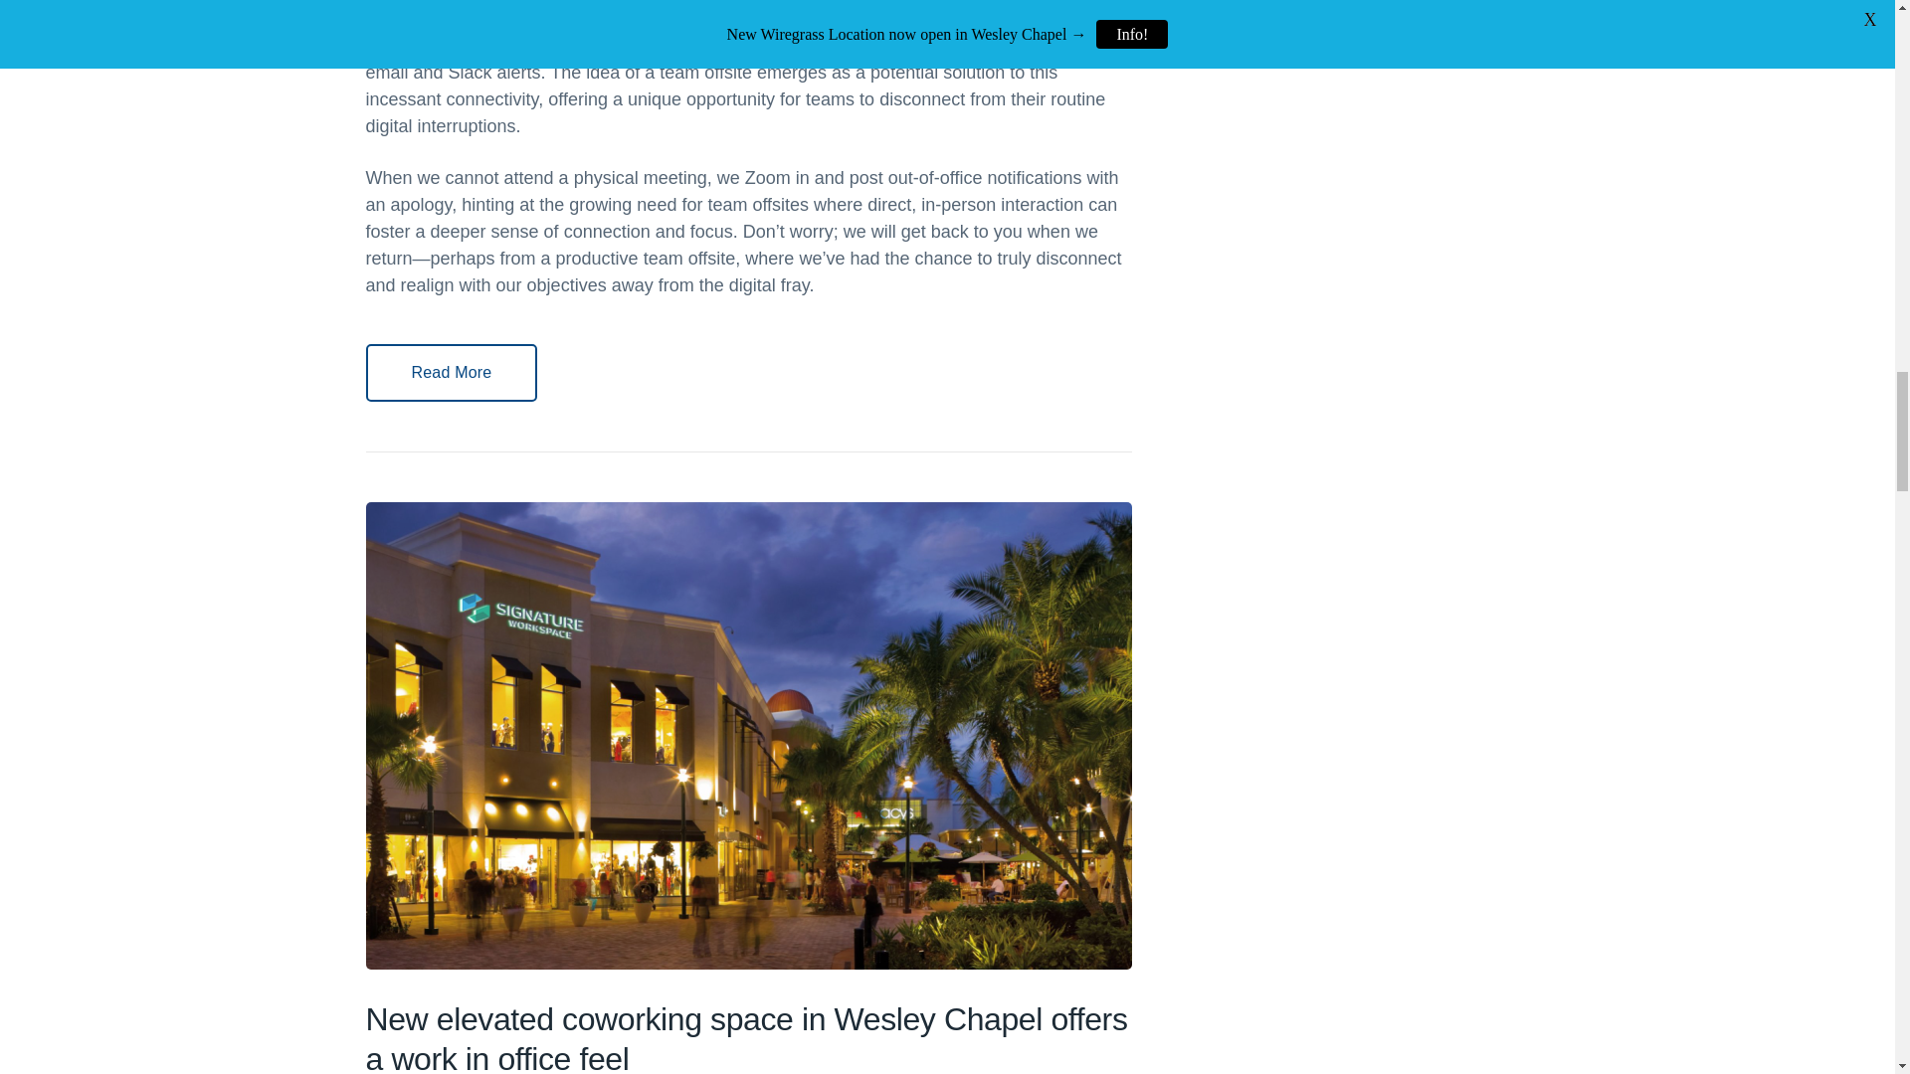 This screenshot has height=1074, width=1910. Describe the element at coordinates (452, 372) in the screenshot. I see `Read More` at that location.